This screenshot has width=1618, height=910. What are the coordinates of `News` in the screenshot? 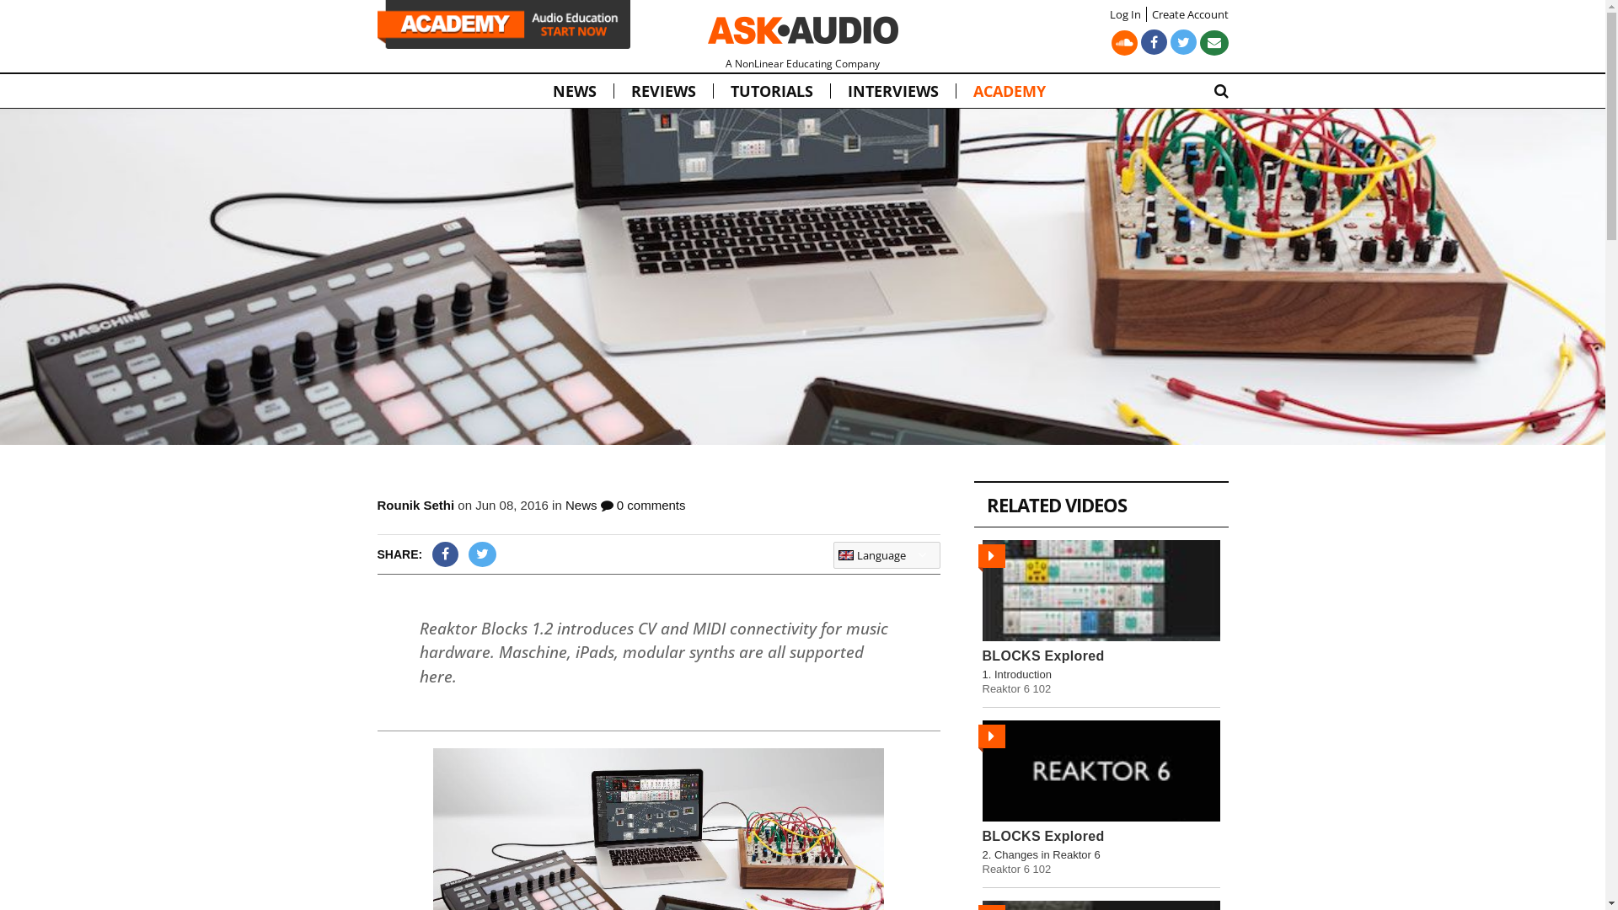 It's located at (581, 506).